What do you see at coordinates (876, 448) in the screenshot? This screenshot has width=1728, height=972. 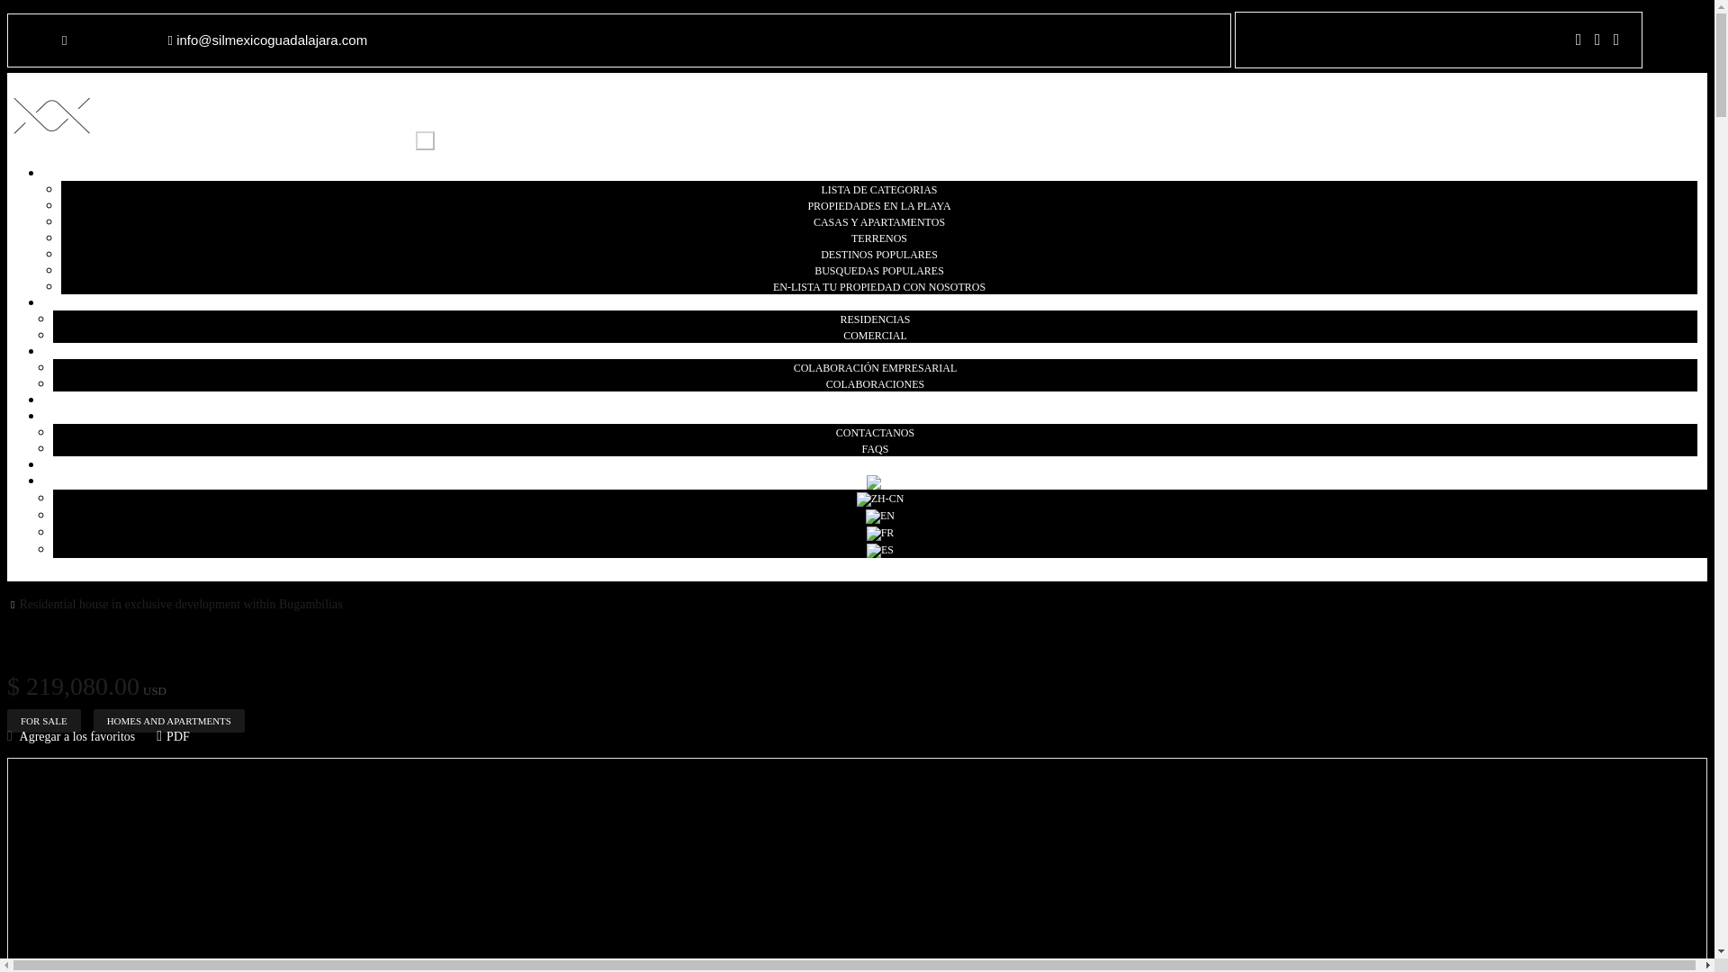 I see `FAQS` at bounding box center [876, 448].